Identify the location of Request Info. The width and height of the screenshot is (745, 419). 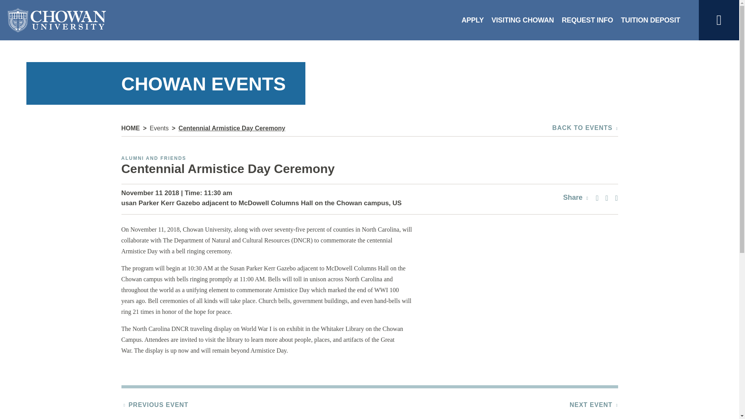
(587, 20).